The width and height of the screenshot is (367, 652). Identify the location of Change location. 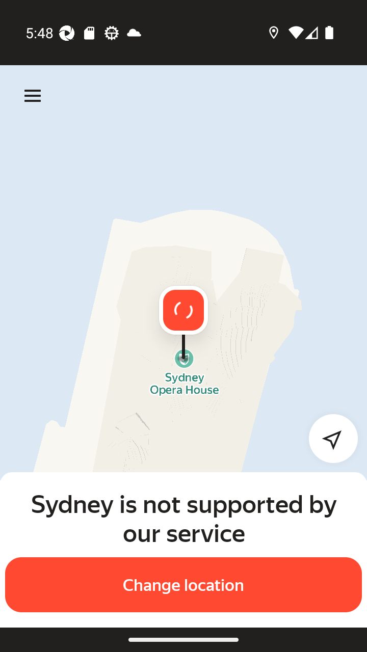
(183, 585).